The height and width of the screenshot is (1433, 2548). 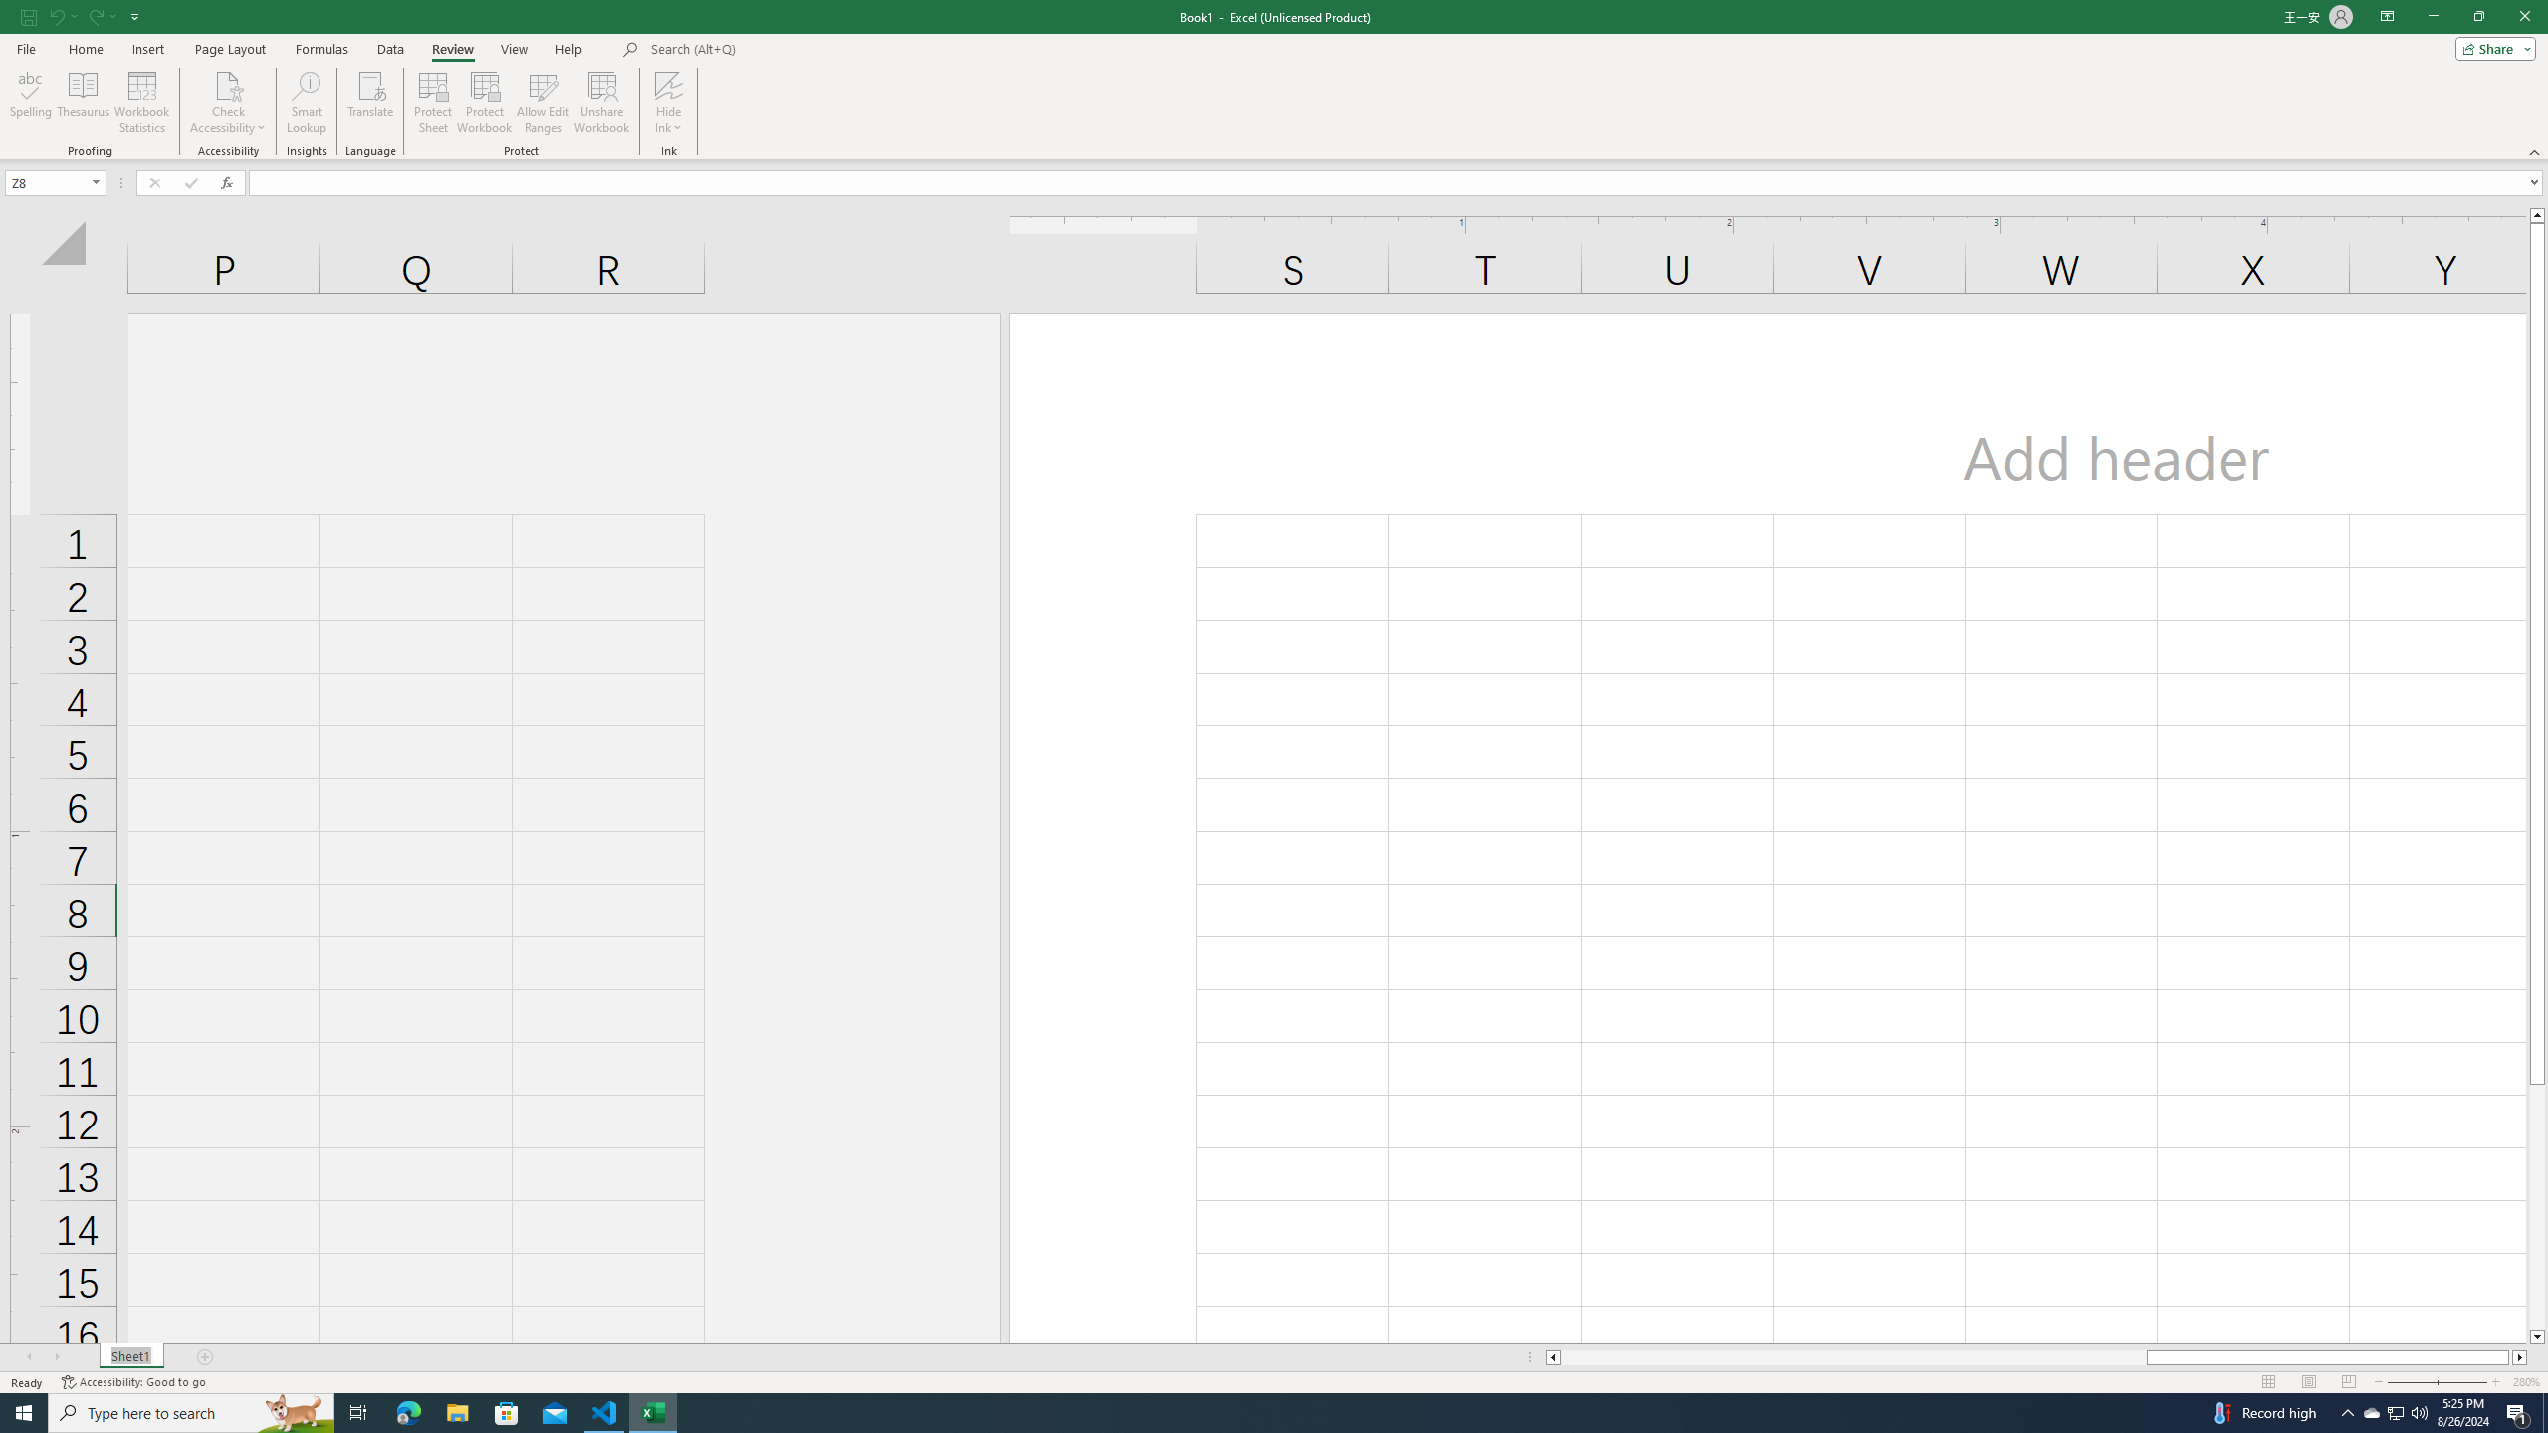 What do you see at coordinates (569, 49) in the screenshot?
I see `Help` at bounding box center [569, 49].